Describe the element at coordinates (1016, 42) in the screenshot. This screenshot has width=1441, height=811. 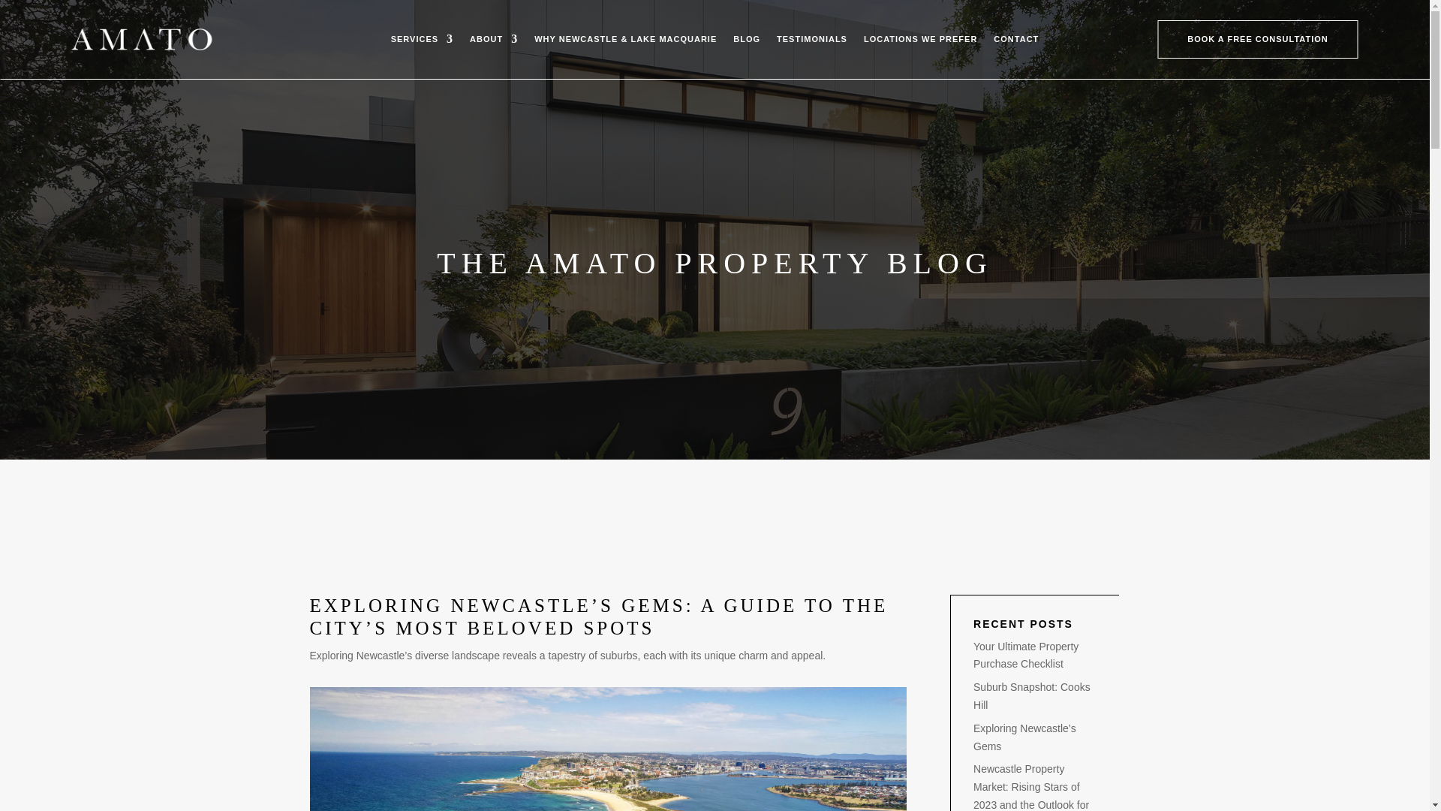
I see `CONTACT` at that location.